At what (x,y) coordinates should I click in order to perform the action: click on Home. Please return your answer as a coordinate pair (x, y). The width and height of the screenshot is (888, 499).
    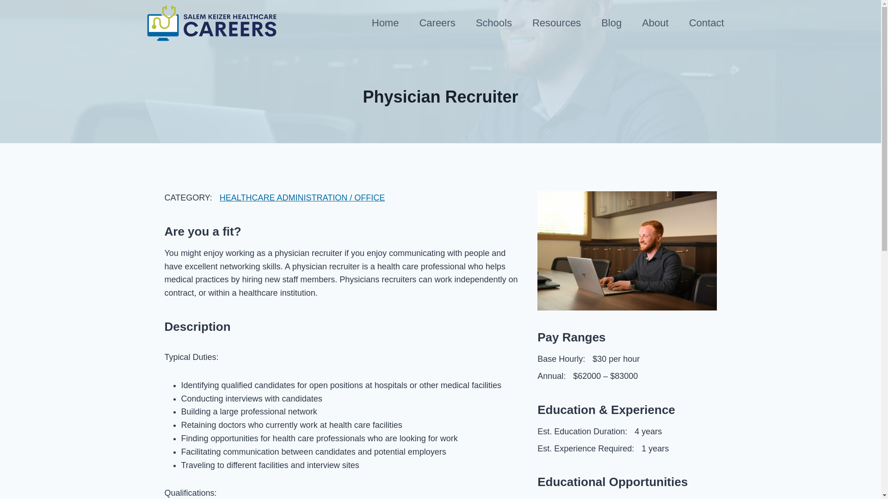
    Looking at the image, I should click on (385, 23).